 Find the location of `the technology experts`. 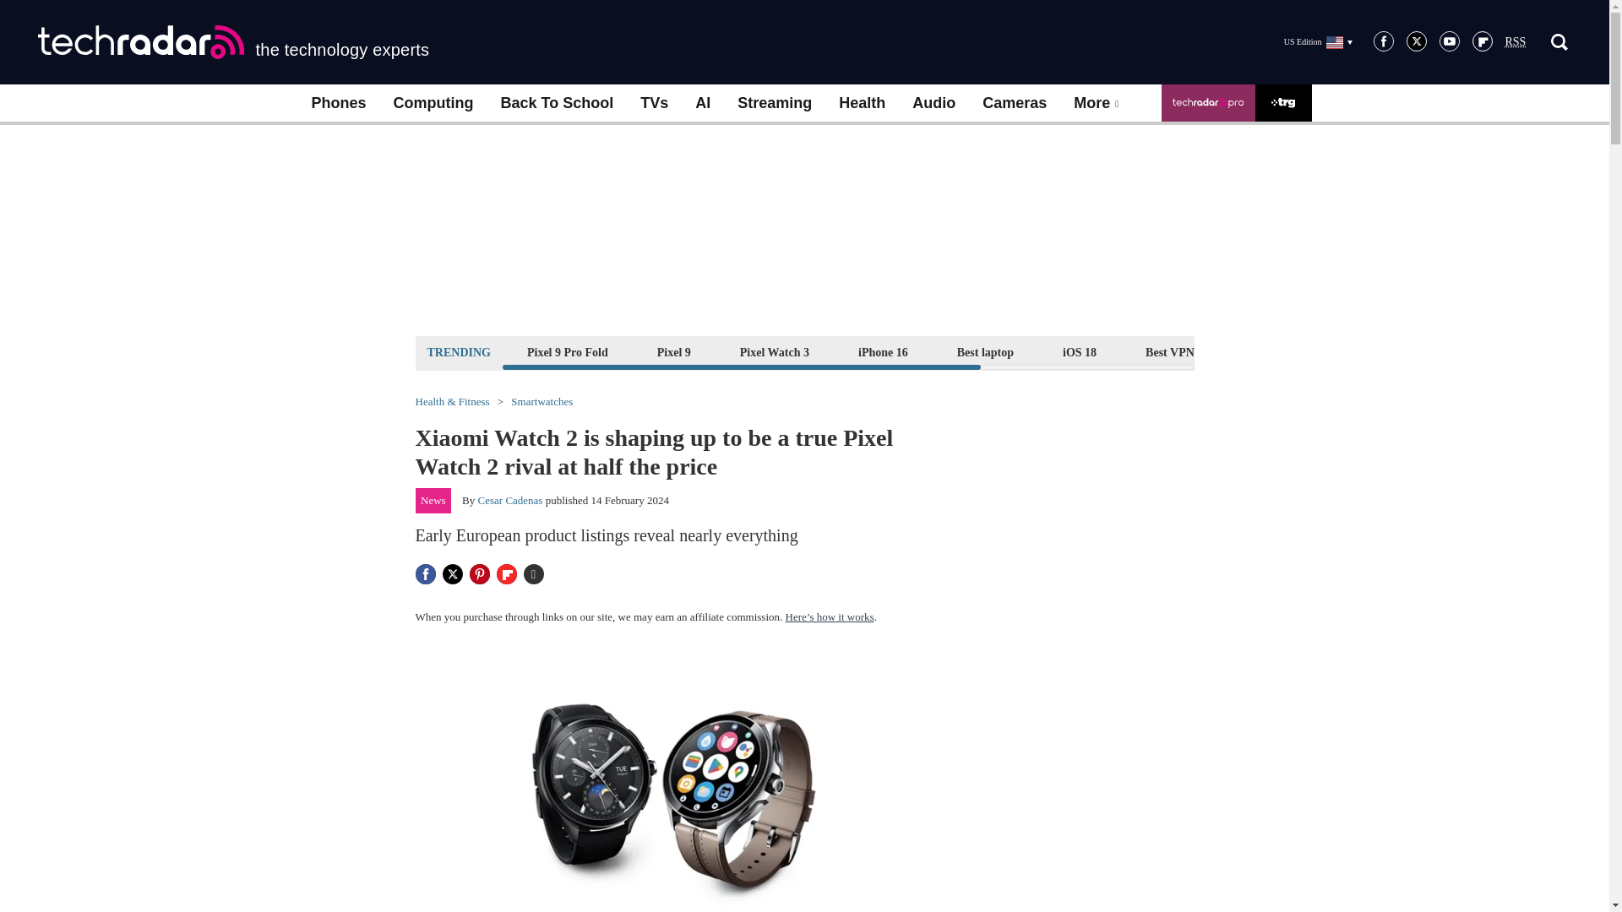

the technology experts is located at coordinates (233, 42).